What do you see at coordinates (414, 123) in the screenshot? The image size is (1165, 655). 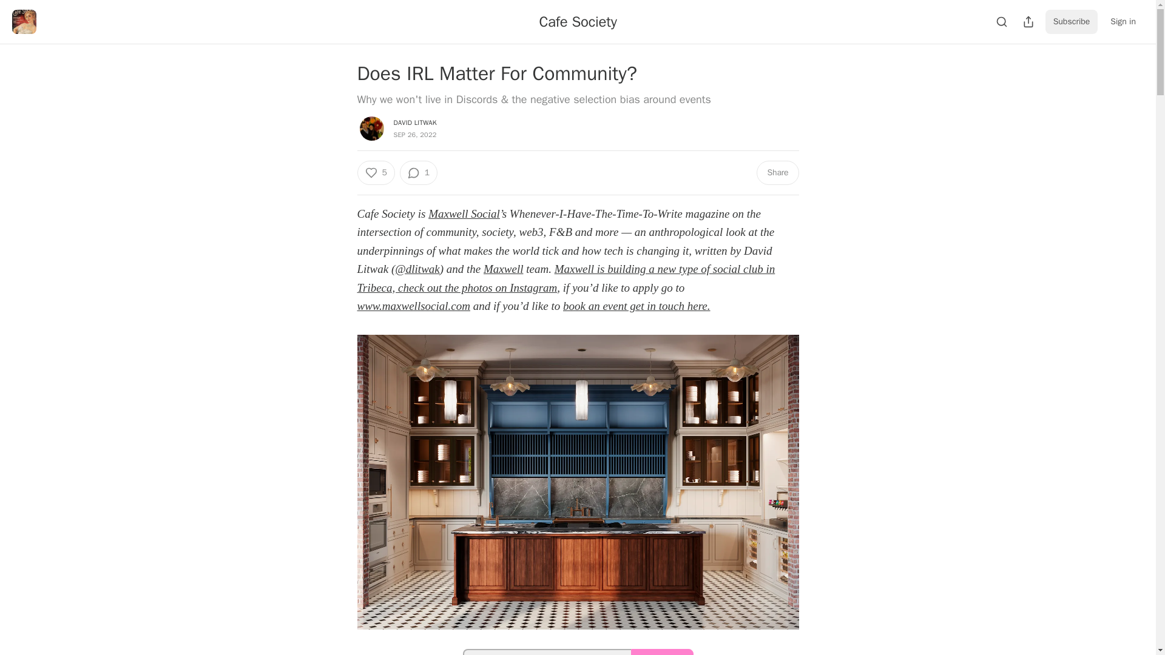 I see `DAVID LITWAK` at bounding box center [414, 123].